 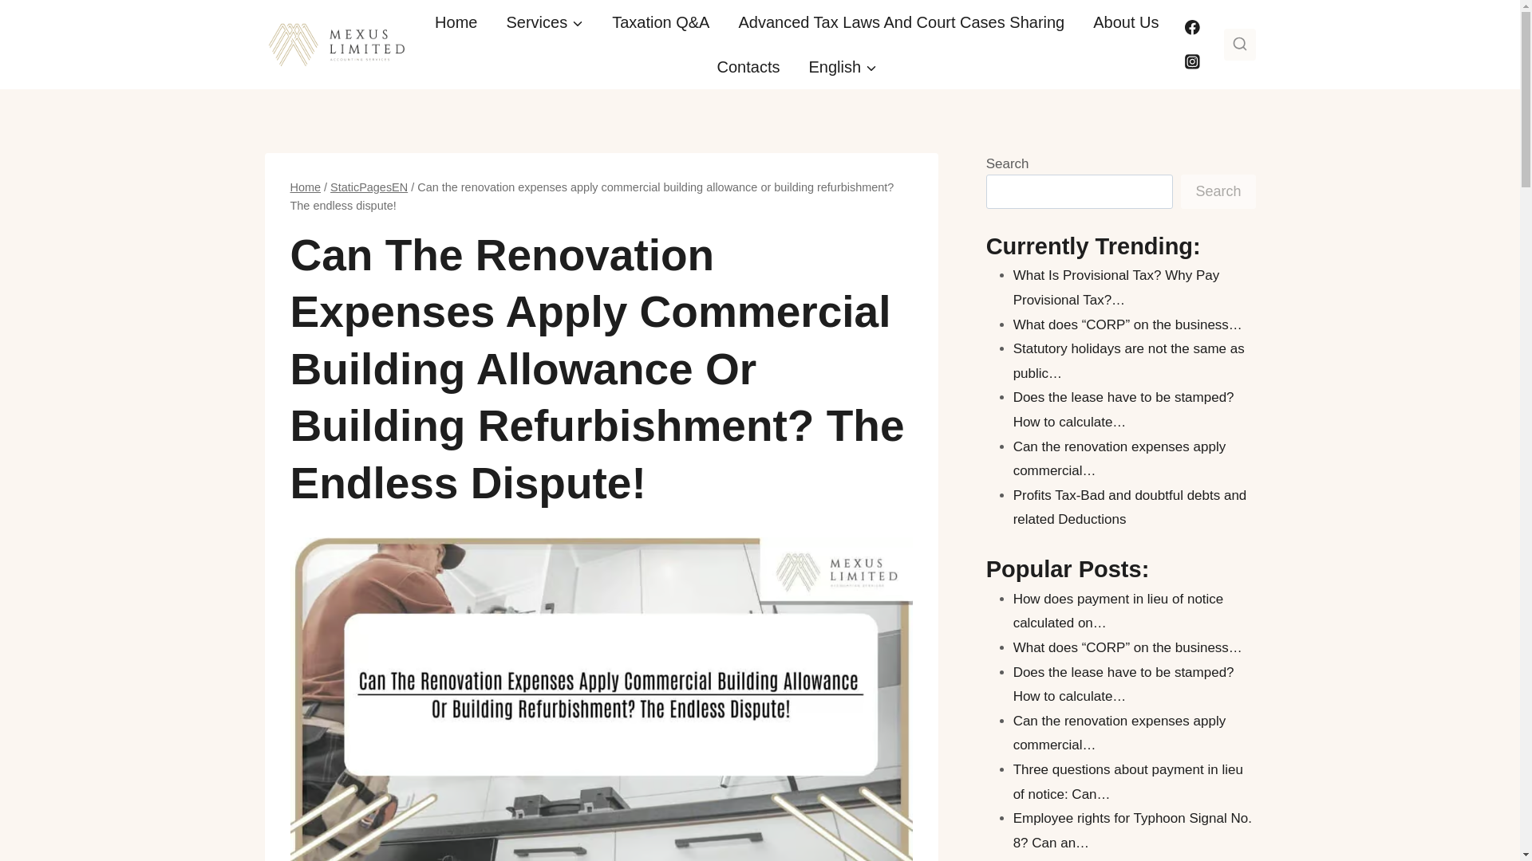 What do you see at coordinates (306, 187) in the screenshot?
I see `Home` at bounding box center [306, 187].